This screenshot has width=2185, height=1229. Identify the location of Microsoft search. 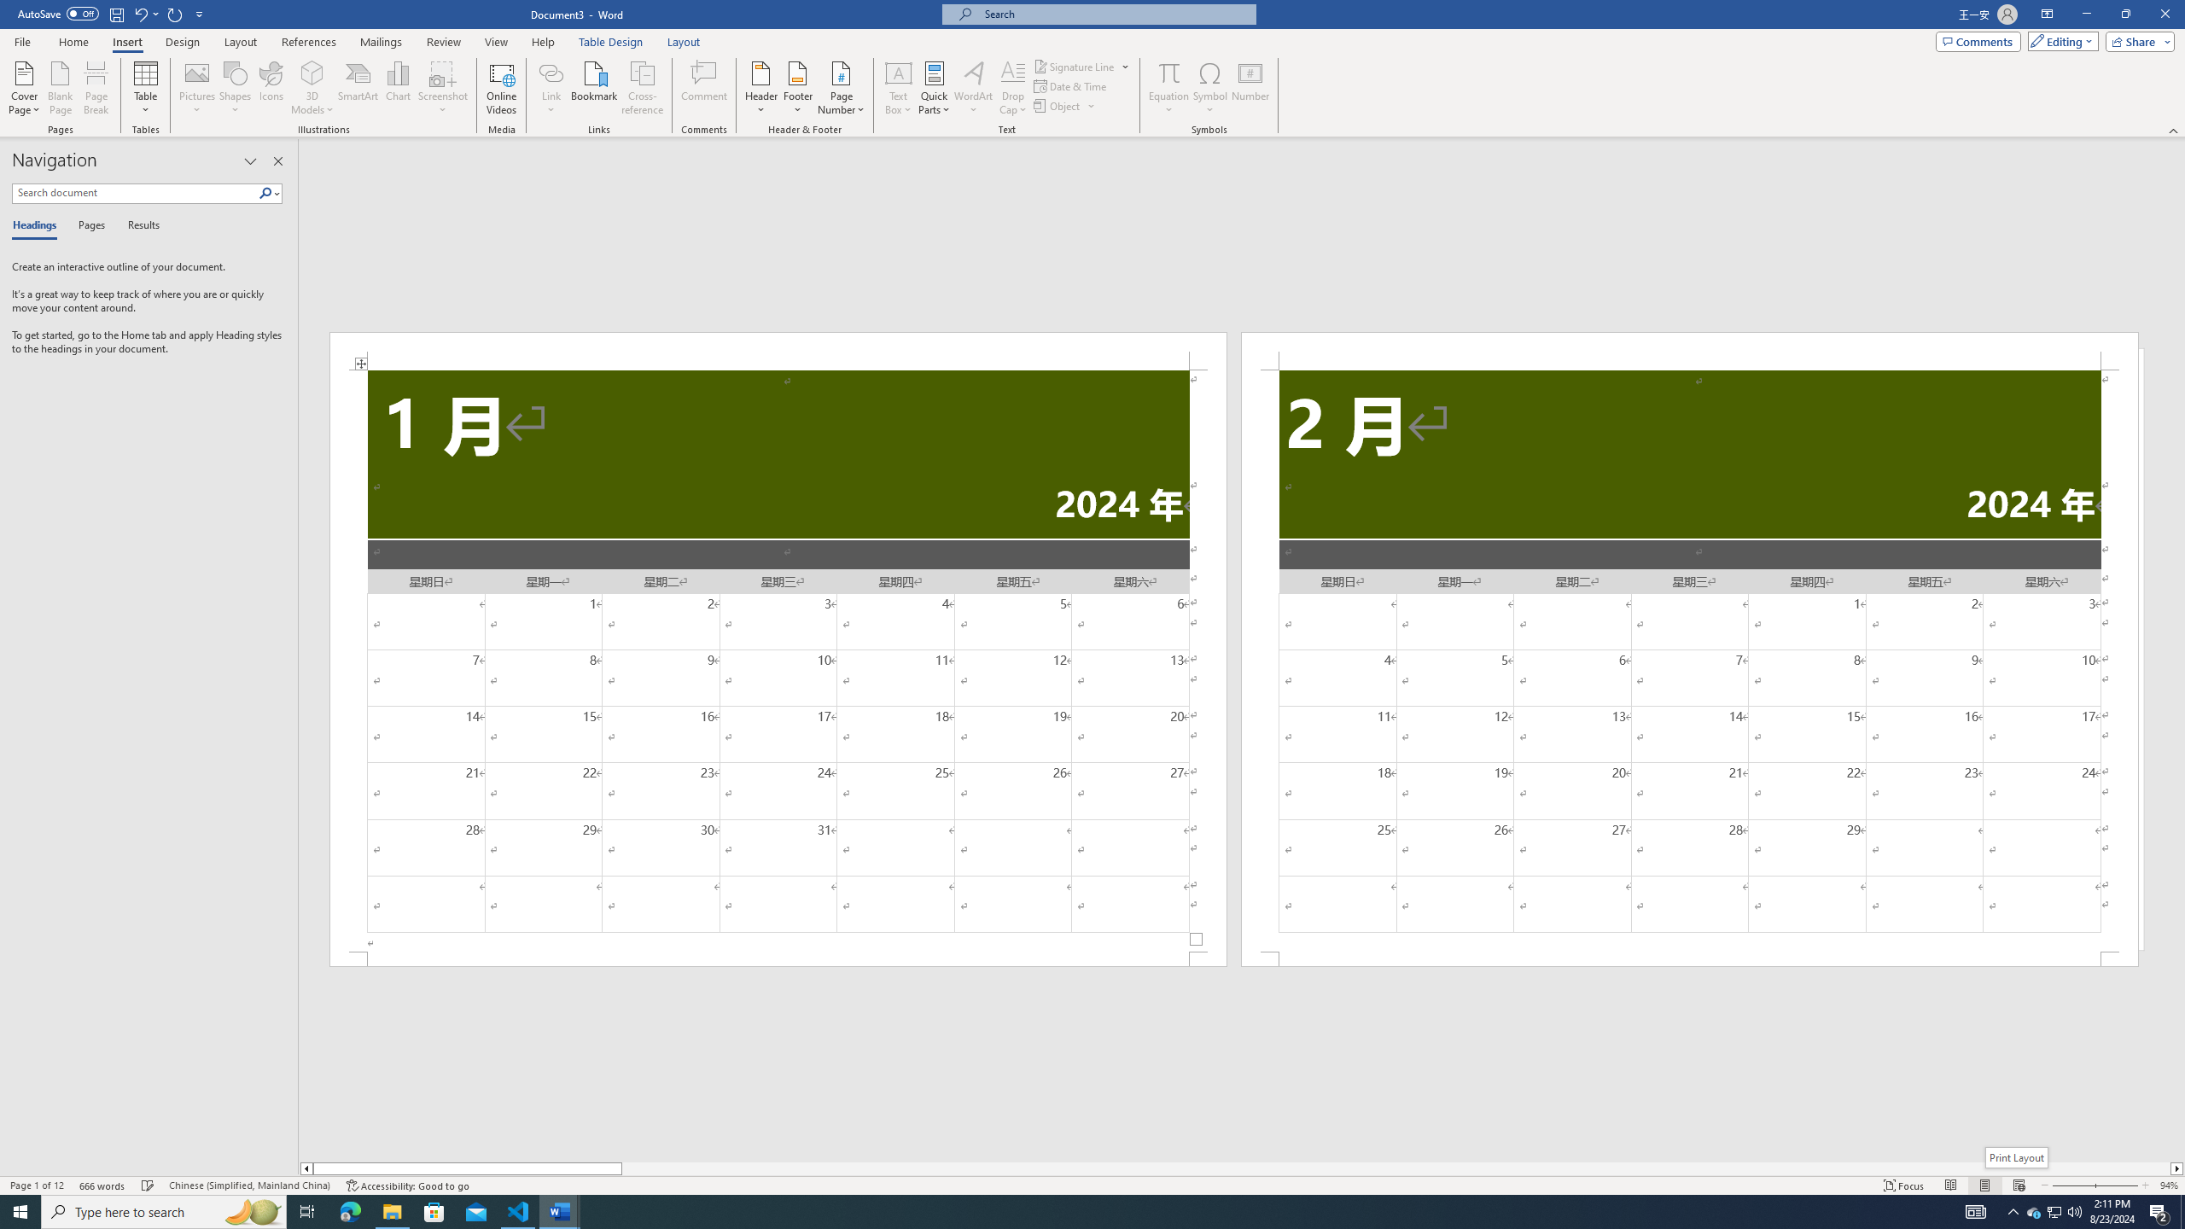
(1115, 14).